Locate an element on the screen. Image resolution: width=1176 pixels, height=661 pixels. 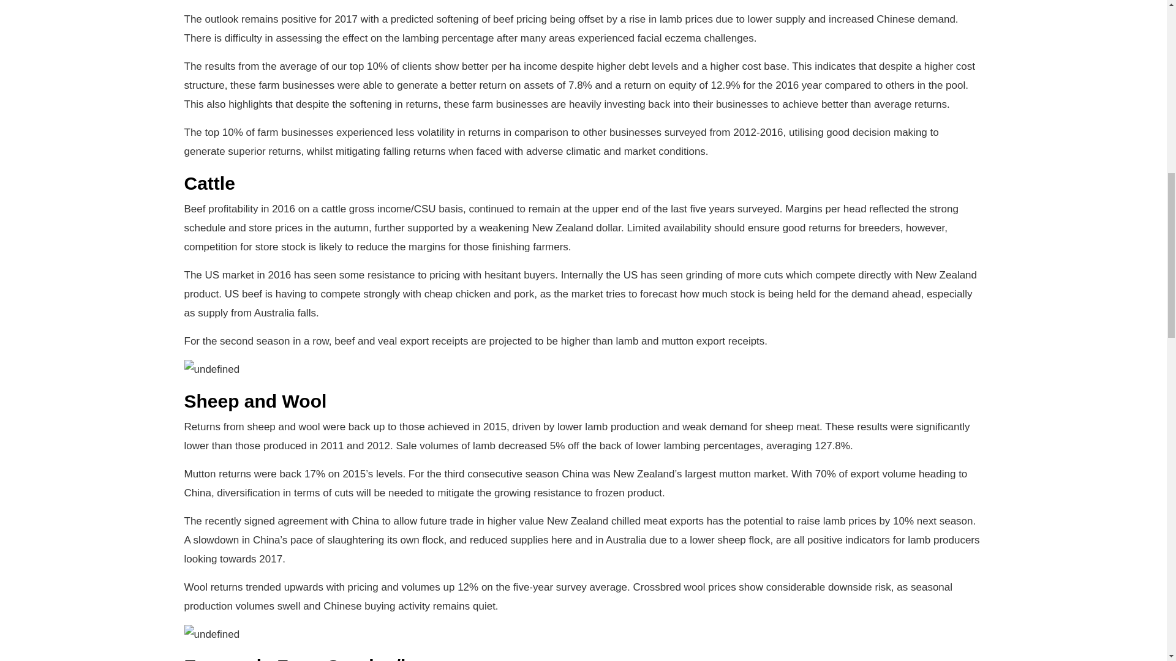
undefined is located at coordinates (211, 634).